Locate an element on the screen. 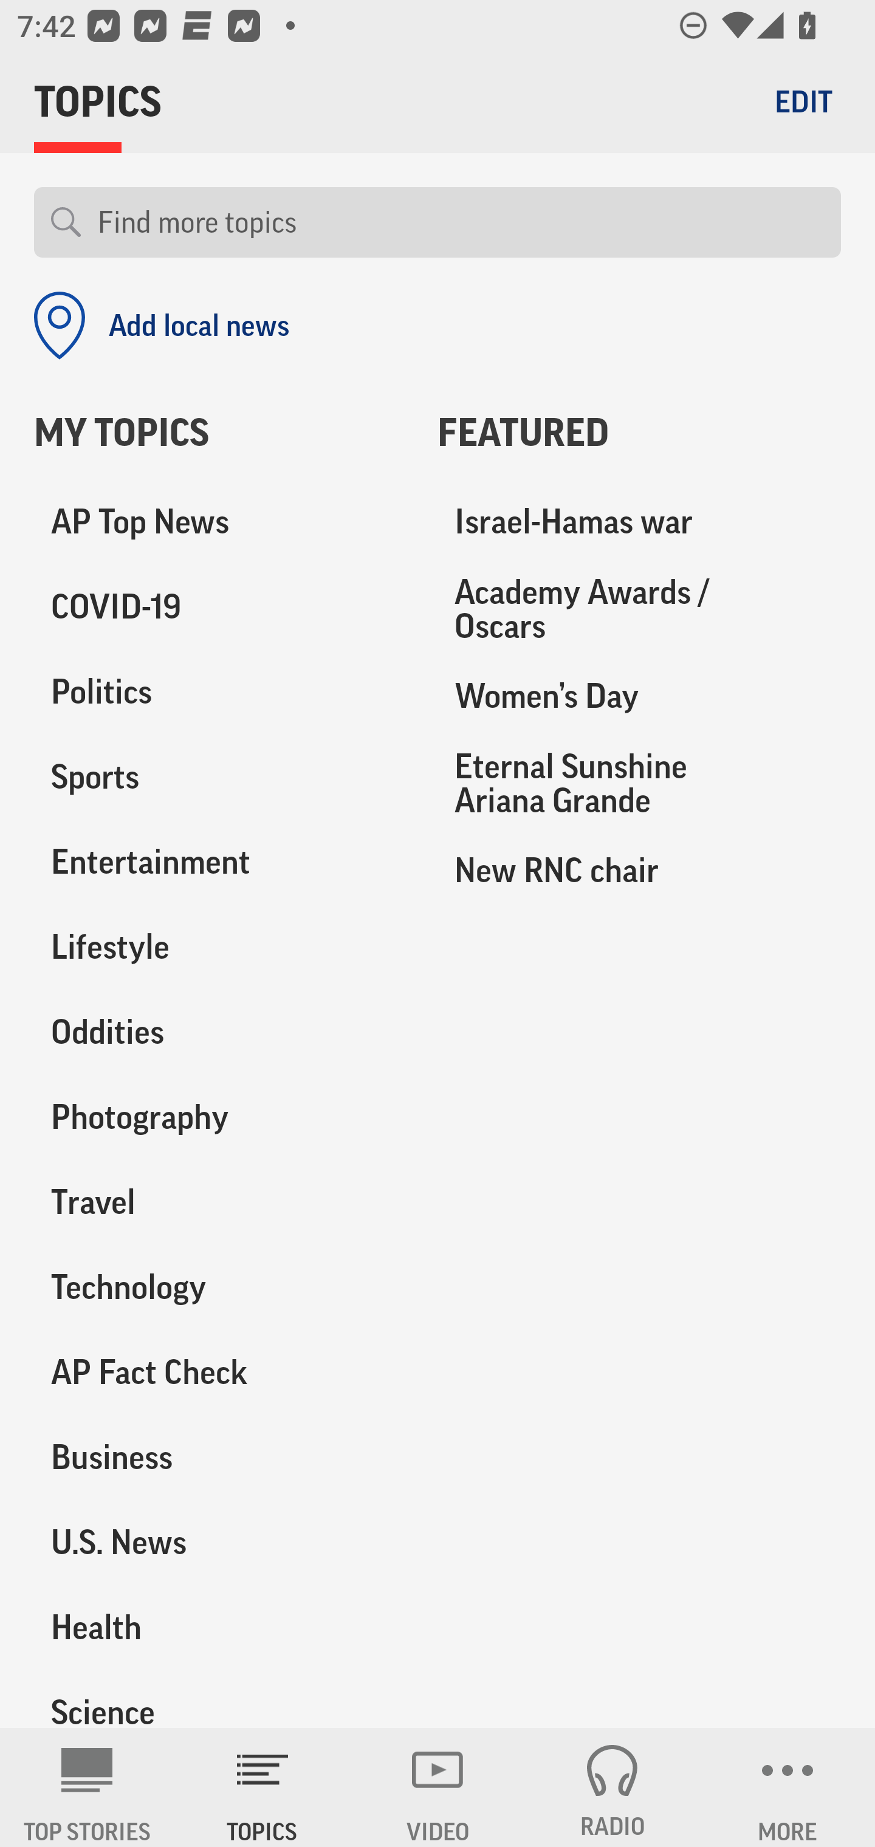 This screenshot has height=1847, width=875. RADIO is located at coordinates (612, 1787).